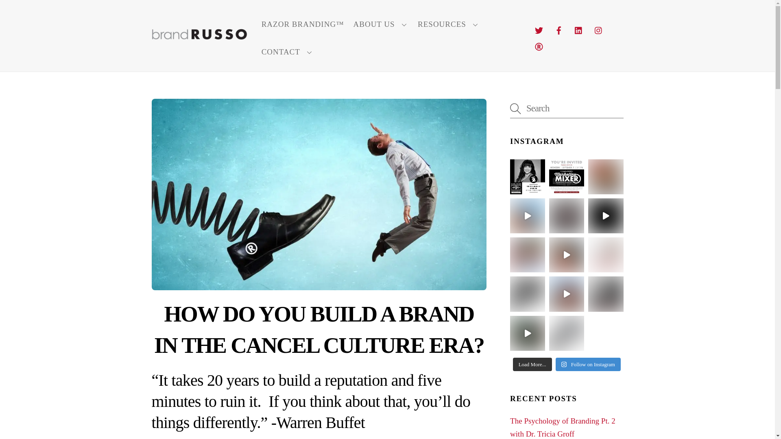 Image resolution: width=781 pixels, height=439 pixels. I want to click on ABOUT US, so click(381, 24).